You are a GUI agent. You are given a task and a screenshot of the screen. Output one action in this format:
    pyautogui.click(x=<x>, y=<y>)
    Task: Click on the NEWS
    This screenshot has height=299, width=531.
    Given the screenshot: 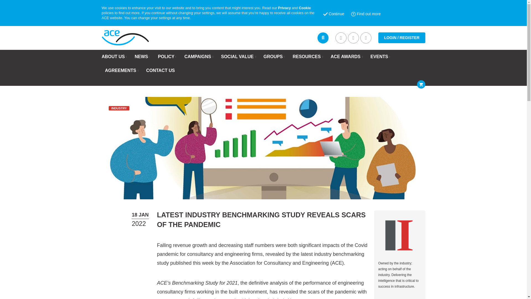 What is the action you would take?
    pyautogui.click(x=141, y=57)
    